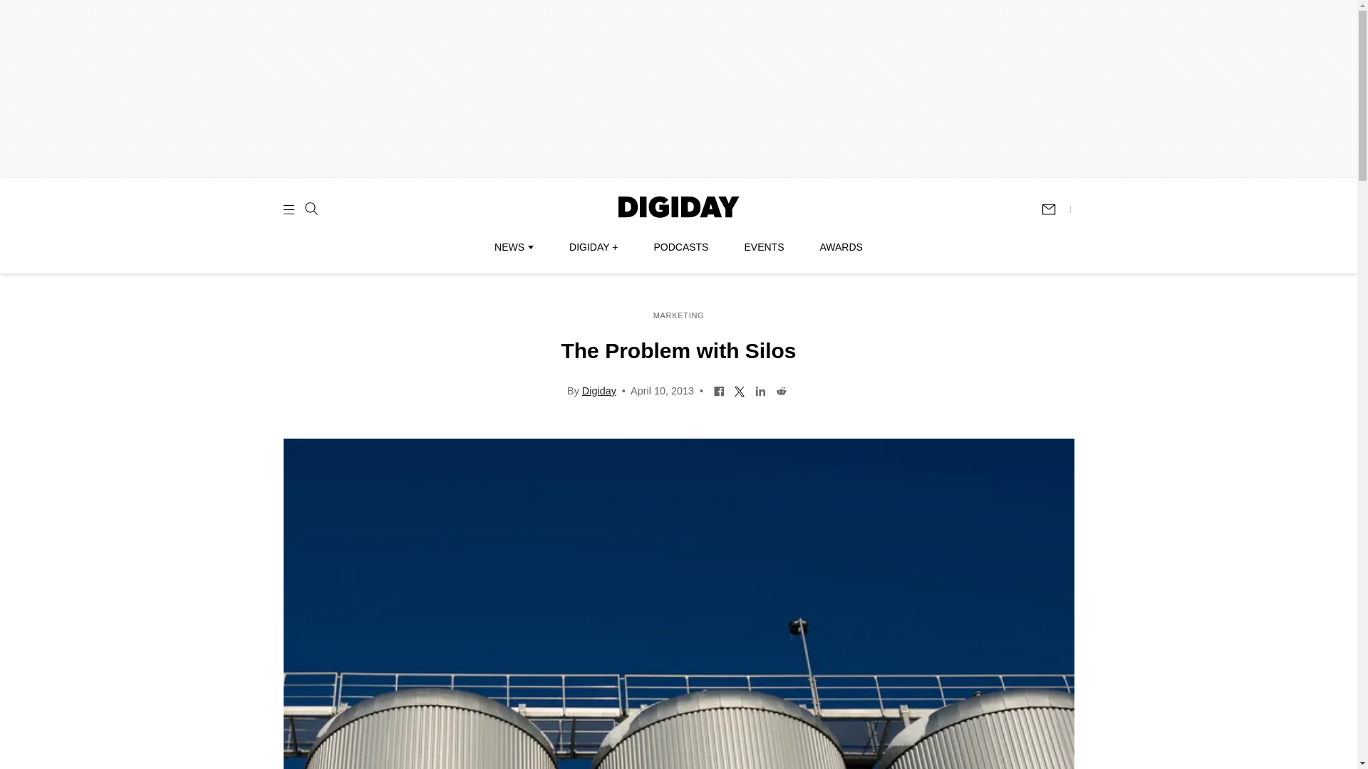 This screenshot has width=1368, height=769. Describe the element at coordinates (681, 247) in the screenshot. I see `PODCASTS` at that location.